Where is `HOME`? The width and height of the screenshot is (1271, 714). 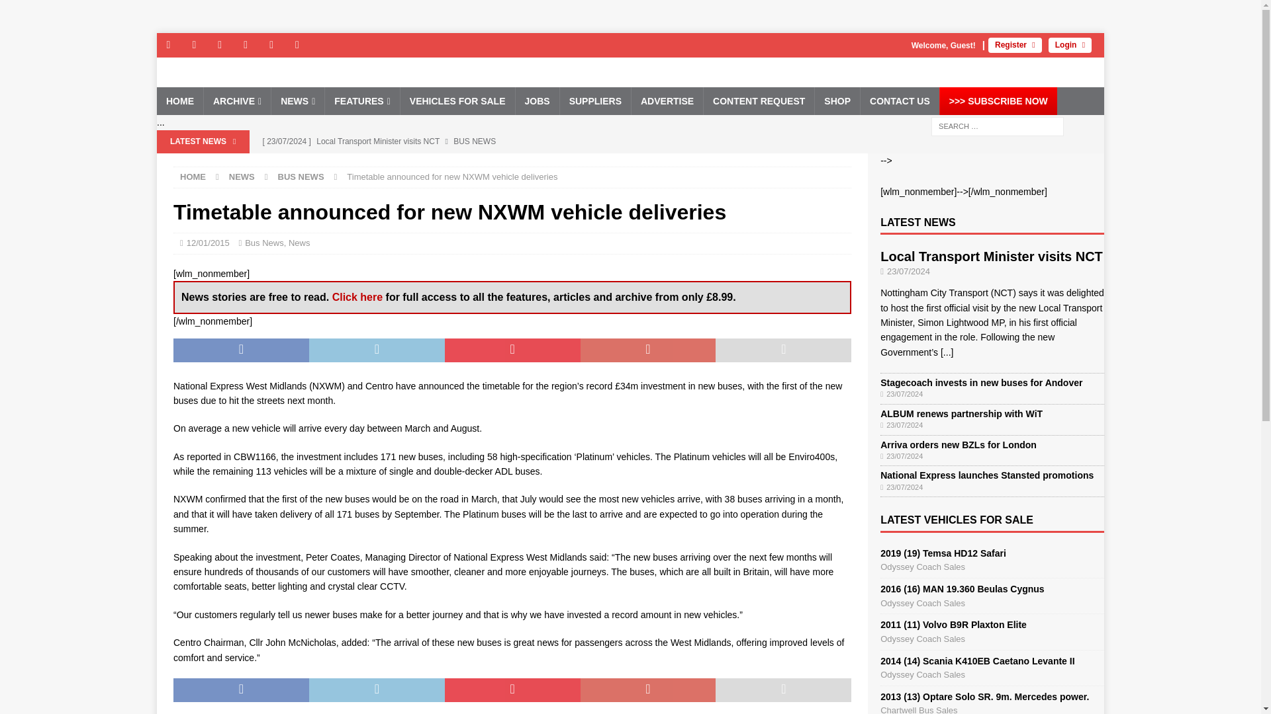 HOME is located at coordinates (180, 100).